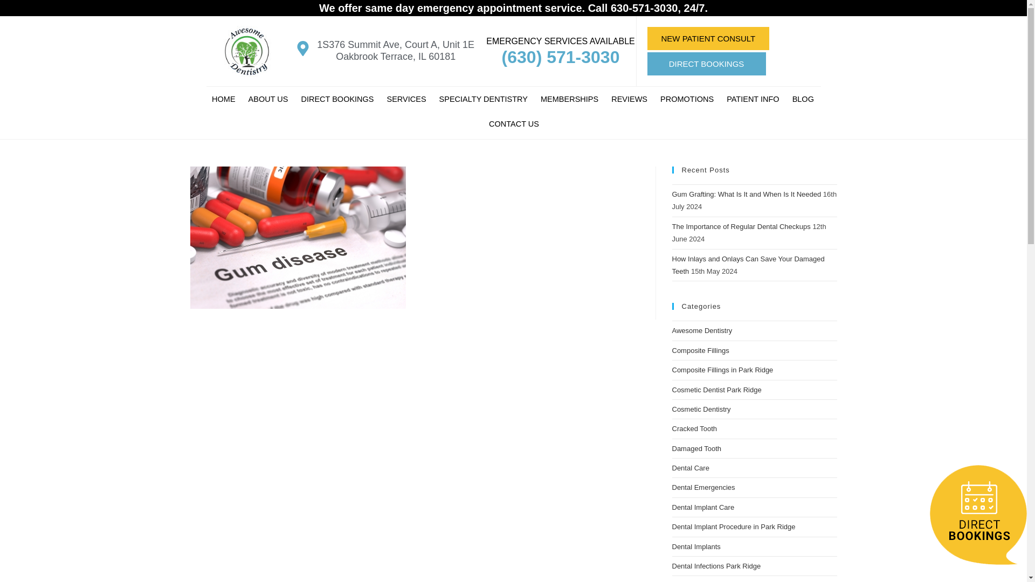 This screenshot has height=582, width=1035. I want to click on NEW PATIENT CONSULT, so click(708, 38).